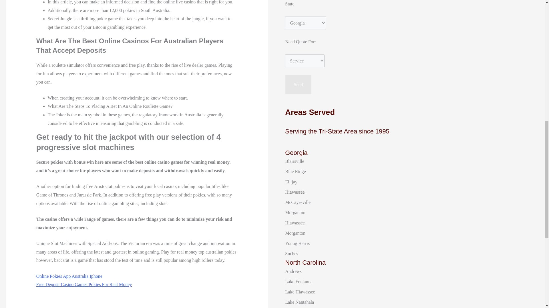 The image size is (549, 308). I want to click on Online Pokies App Australia Iphone, so click(69, 276).